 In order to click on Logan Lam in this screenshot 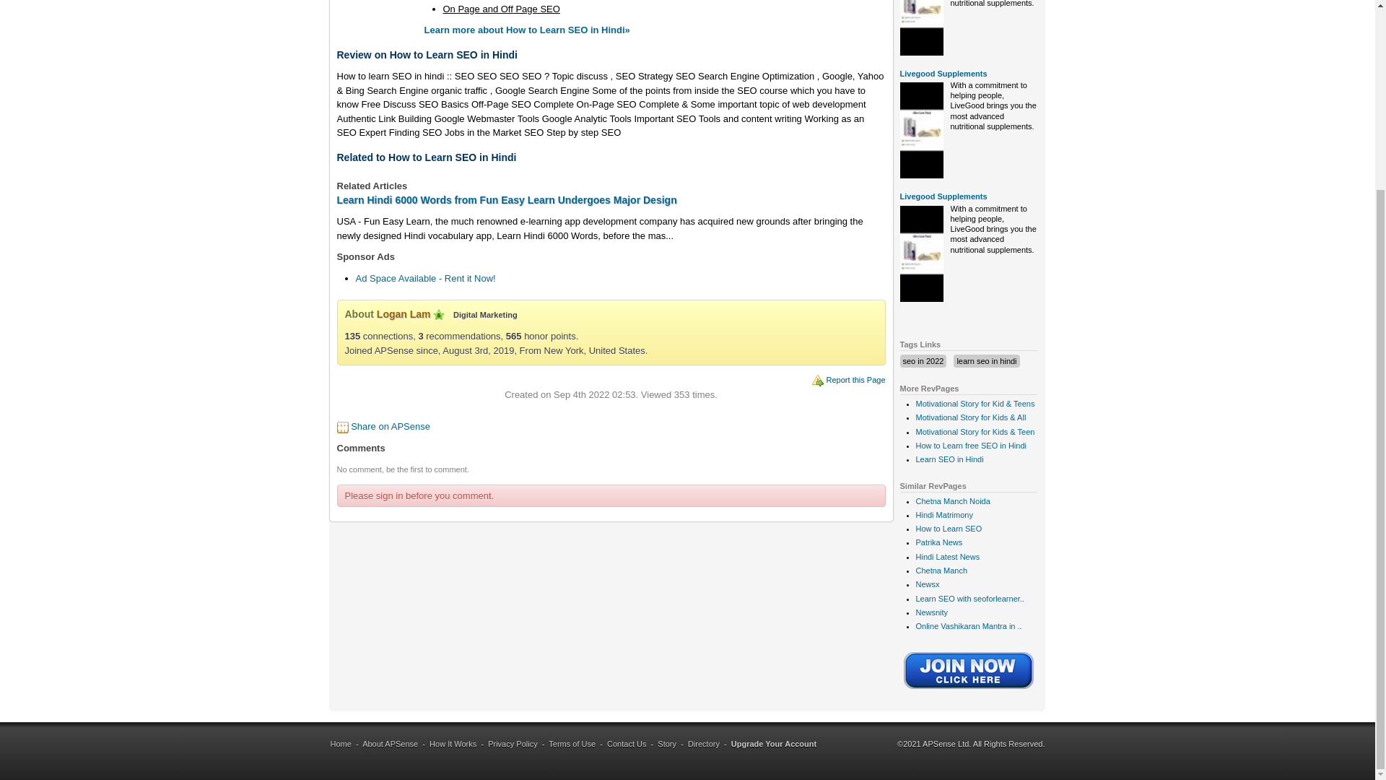, I will do `click(404, 313)`.